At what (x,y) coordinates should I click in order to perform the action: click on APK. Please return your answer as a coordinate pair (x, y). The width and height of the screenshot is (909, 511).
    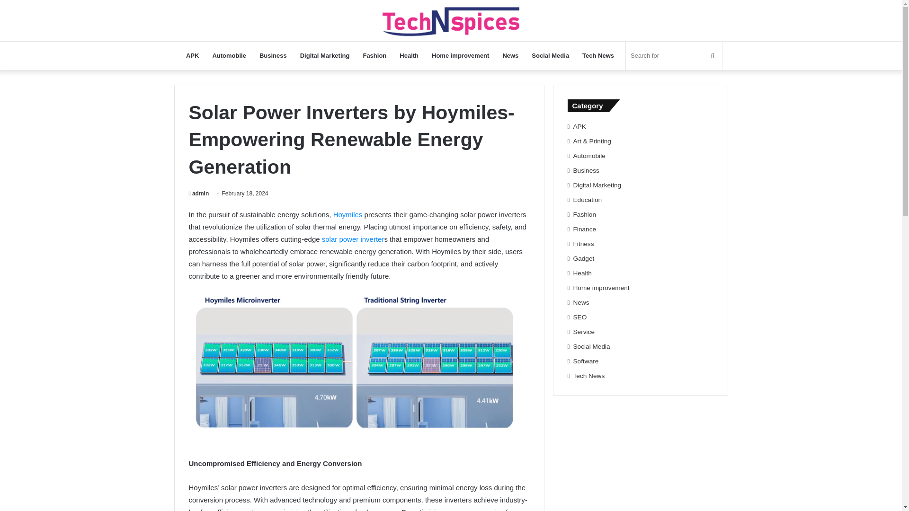
    Looking at the image, I should click on (579, 127).